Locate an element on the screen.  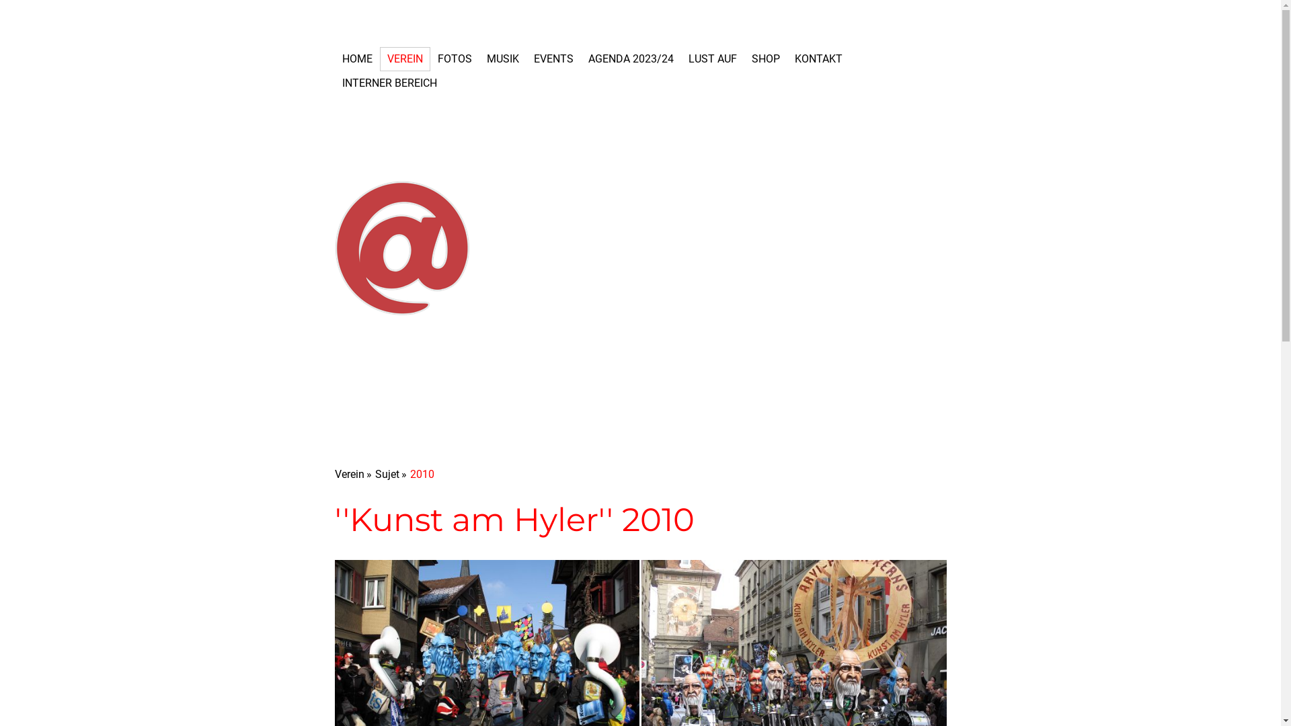
SHOP is located at coordinates (765, 59).